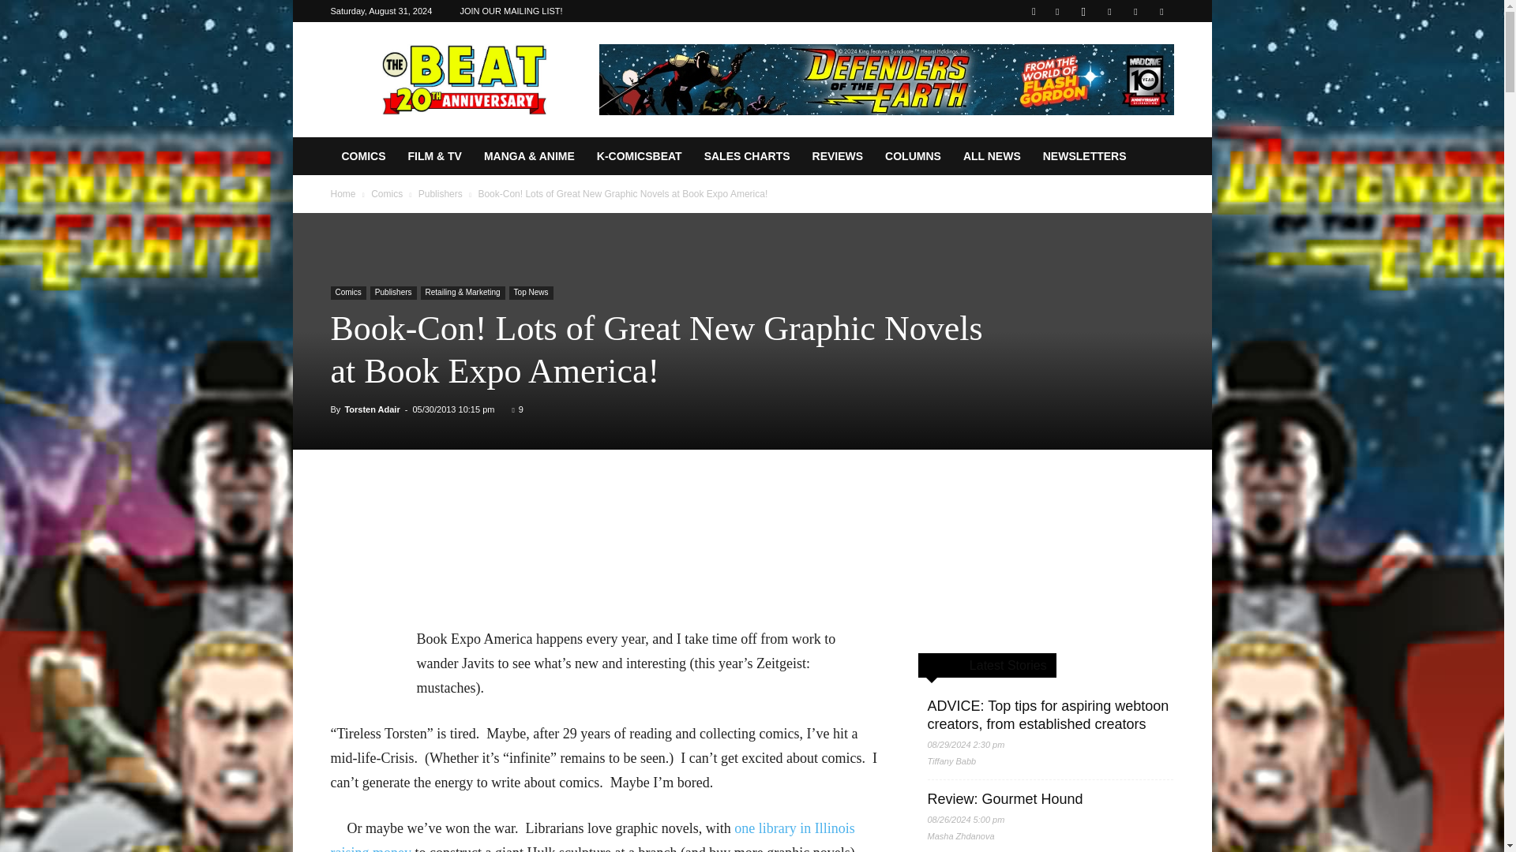  I want to click on RSS, so click(1109, 11).